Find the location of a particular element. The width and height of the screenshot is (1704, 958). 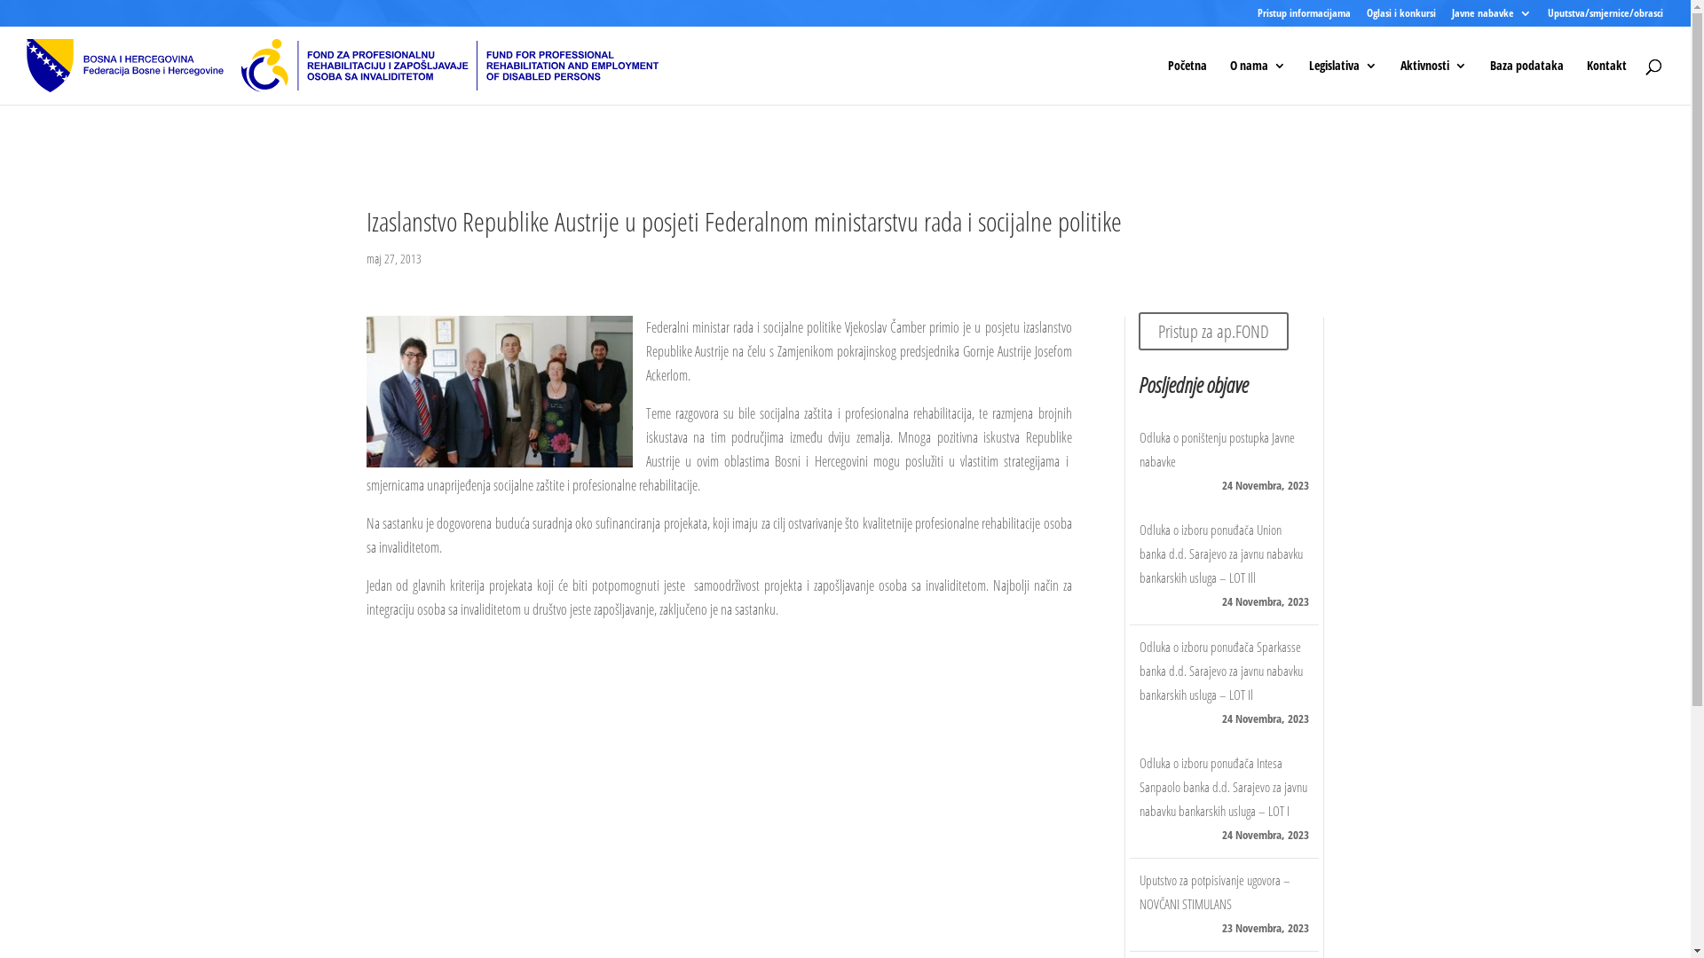

O nama is located at coordinates (1258, 82).